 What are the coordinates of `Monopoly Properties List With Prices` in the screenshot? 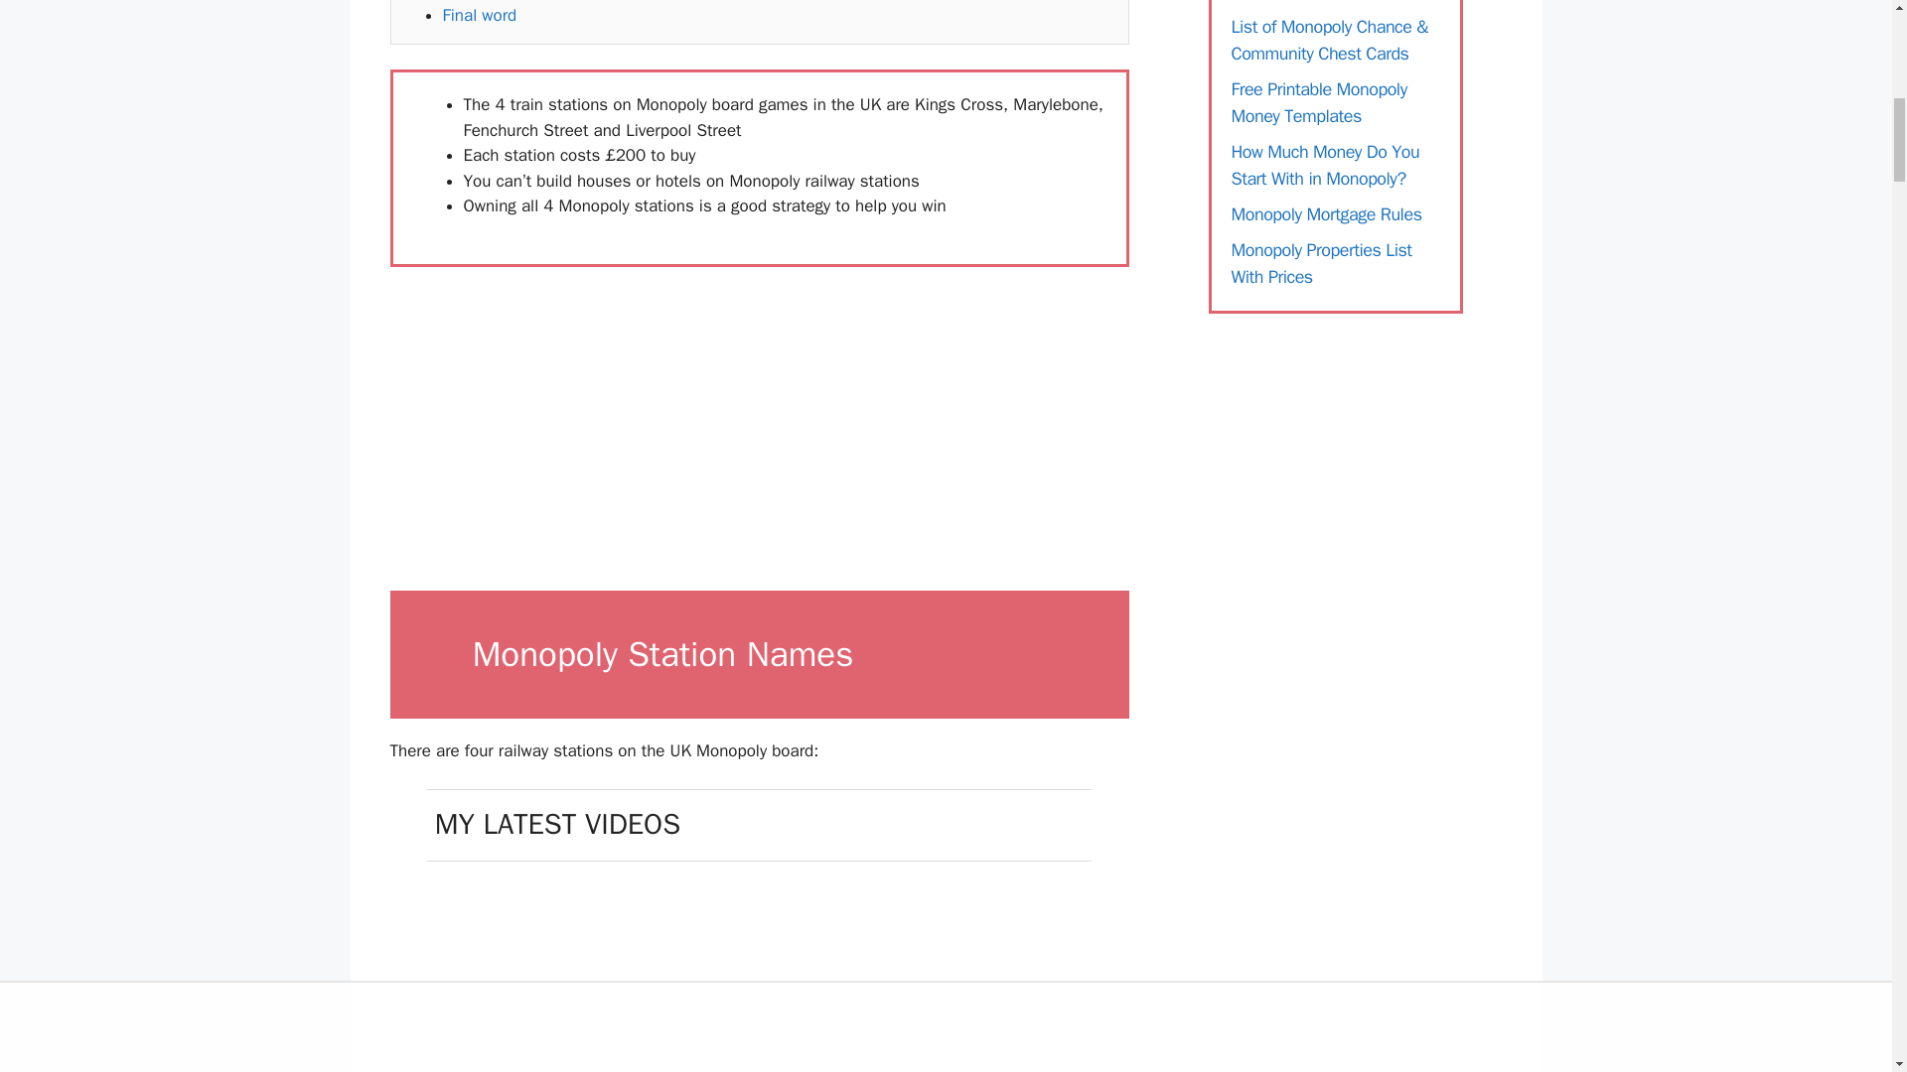 It's located at (1322, 262).